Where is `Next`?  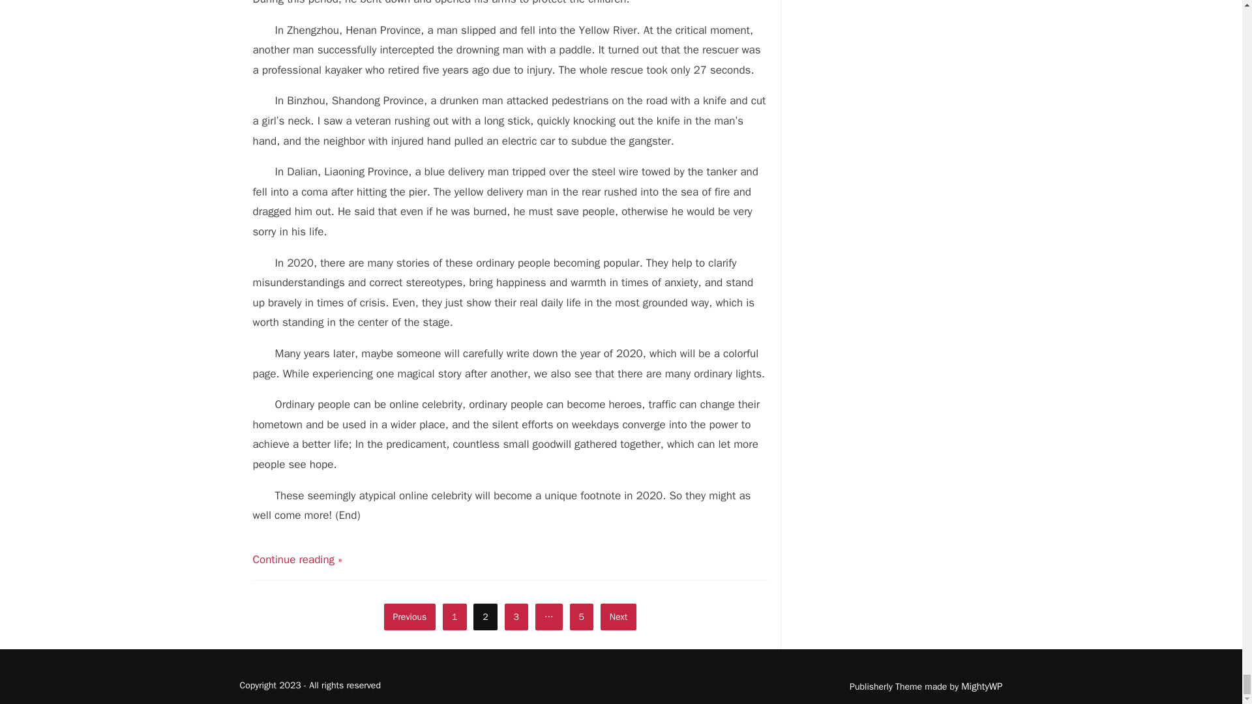 Next is located at coordinates (618, 617).